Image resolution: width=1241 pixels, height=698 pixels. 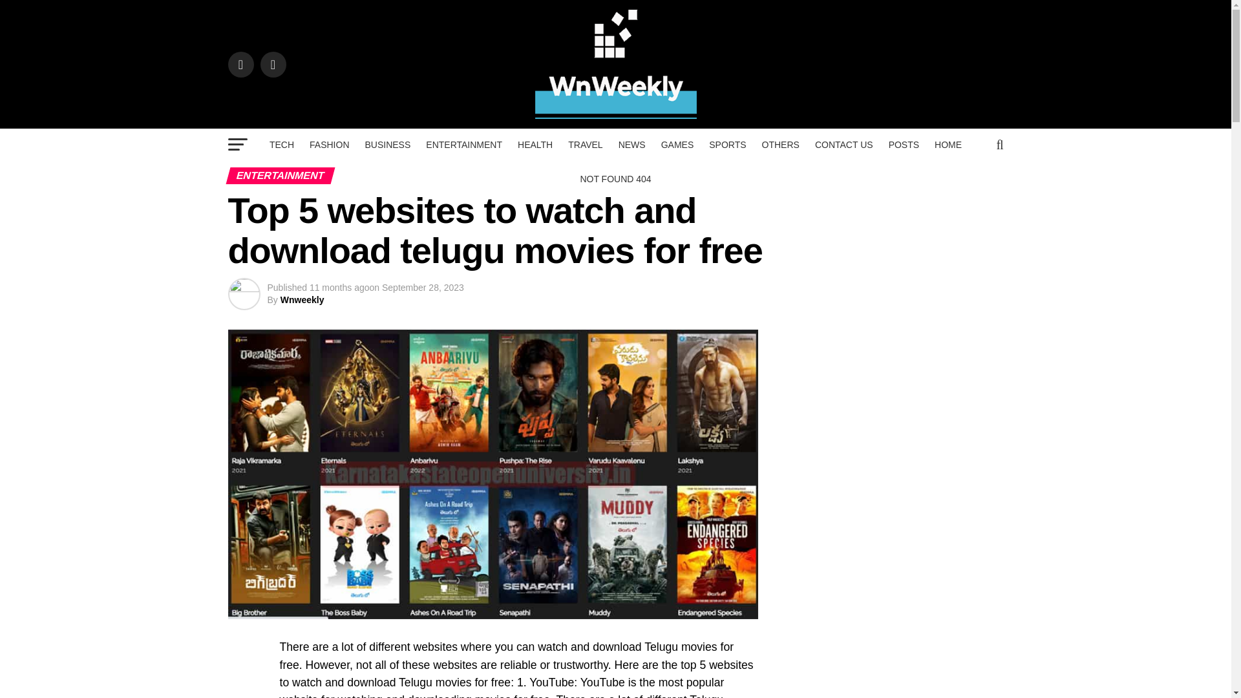 What do you see at coordinates (329, 145) in the screenshot?
I see `FASHION` at bounding box center [329, 145].